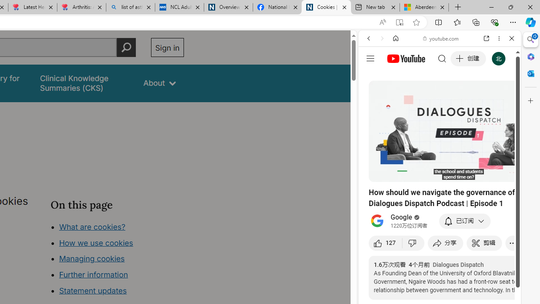 The height and width of the screenshot is (304, 540). What do you see at coordinates (502, 97) in the screenshot?
I see `Class: b_serphb` at bounding box center [502, 97].